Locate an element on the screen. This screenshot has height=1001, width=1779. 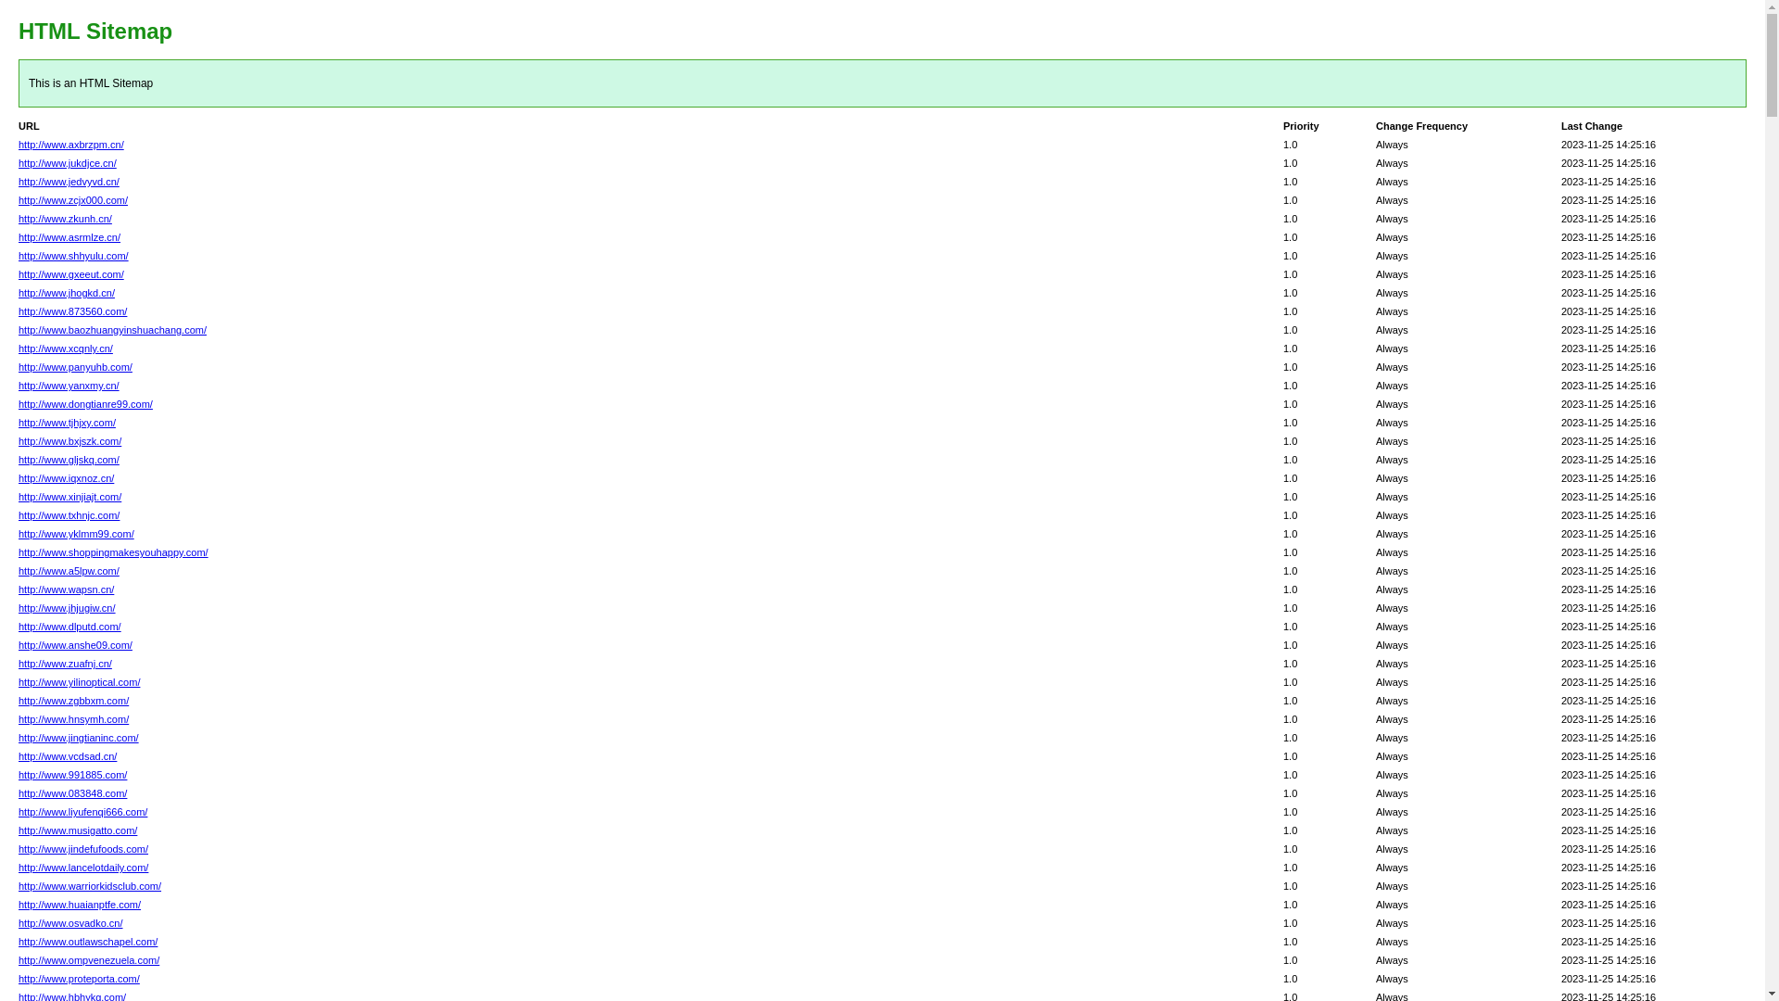
http://www.jhogkd.cn/ is located at coordinates (67, 293).